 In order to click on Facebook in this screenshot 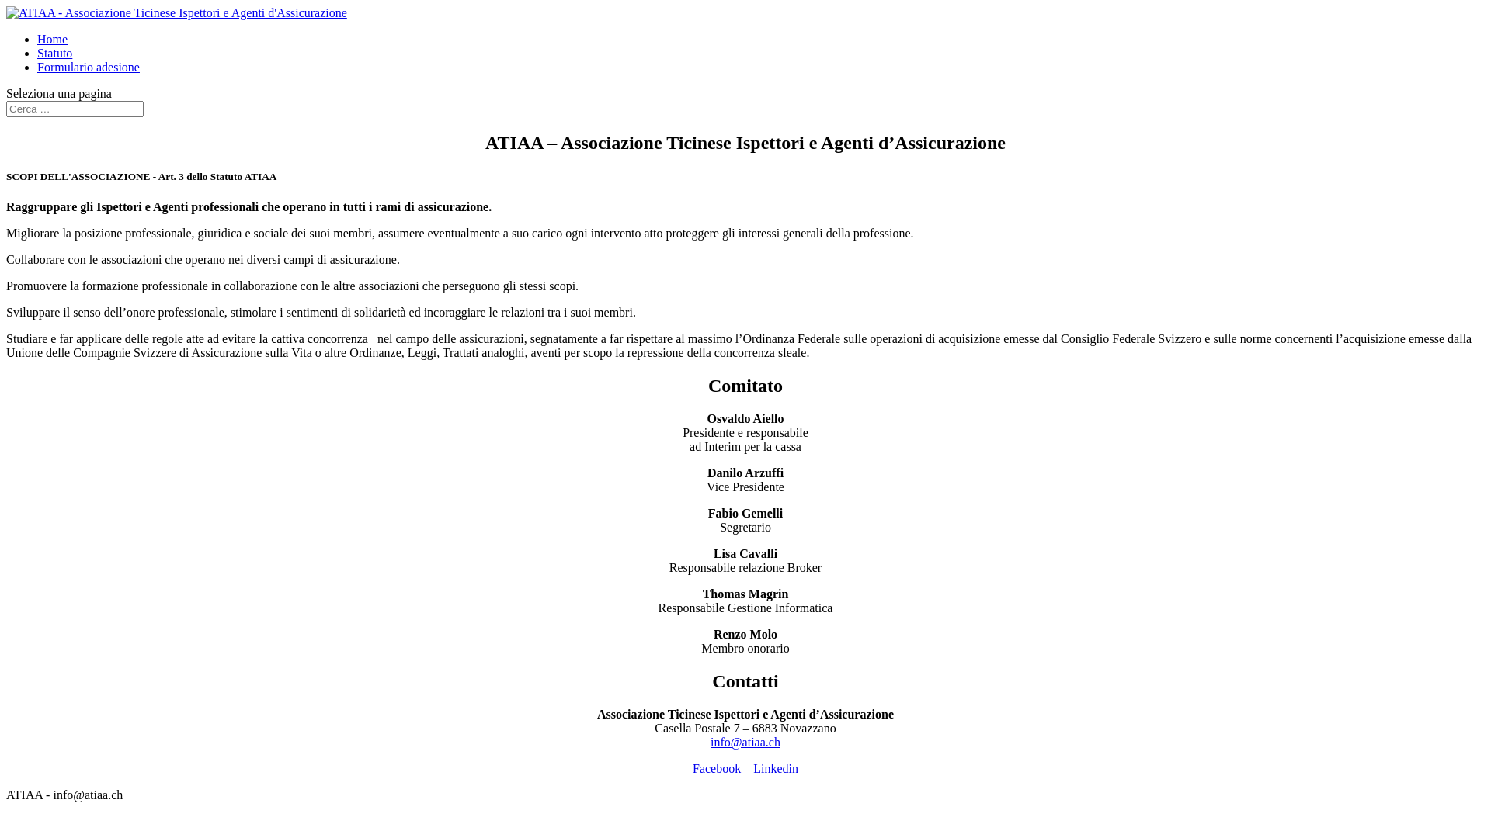, I will do `click(718, 768)`.